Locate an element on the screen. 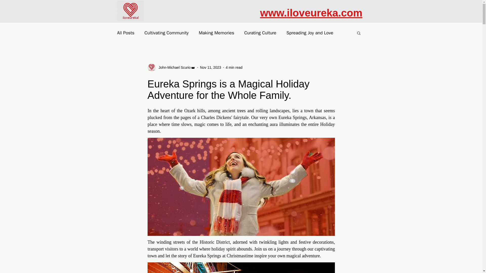 The height and width of the screenshot is (273, 486). Spreading Joy and Love is located at coordinates (310, 33).